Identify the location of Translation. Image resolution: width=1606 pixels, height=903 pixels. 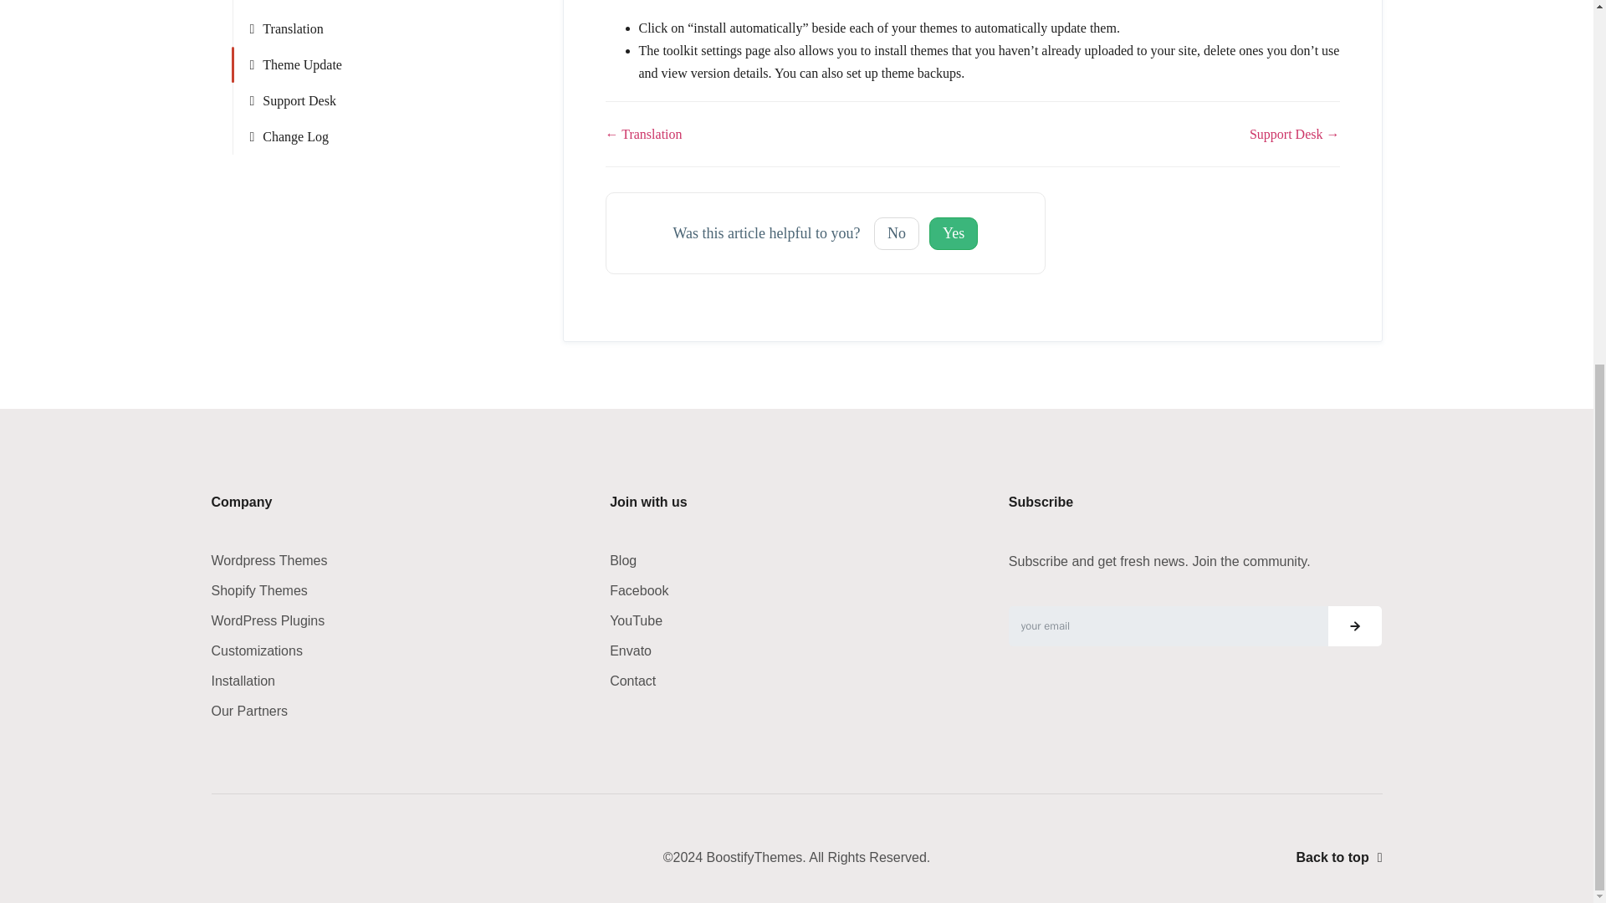
(397, 28).